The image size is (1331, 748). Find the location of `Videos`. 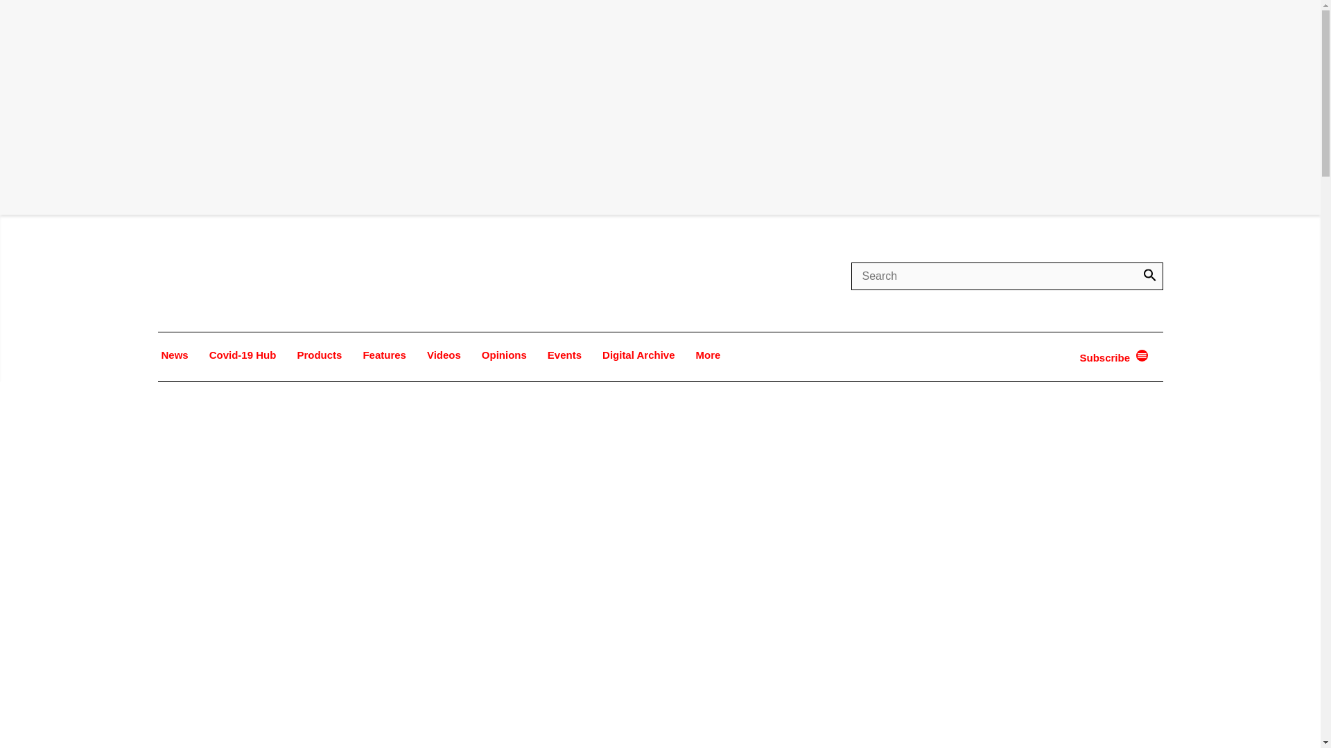

Videos is located at coordinates (444, 355).